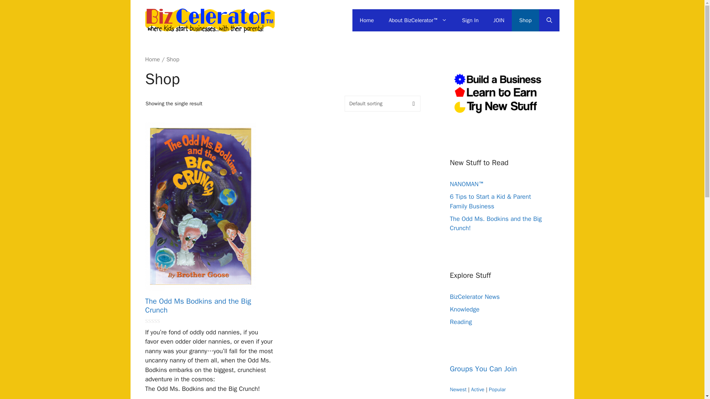  Describe the element at coordinates (483, 369) in the screenshot. I see `Groups You Can Join` at that location.